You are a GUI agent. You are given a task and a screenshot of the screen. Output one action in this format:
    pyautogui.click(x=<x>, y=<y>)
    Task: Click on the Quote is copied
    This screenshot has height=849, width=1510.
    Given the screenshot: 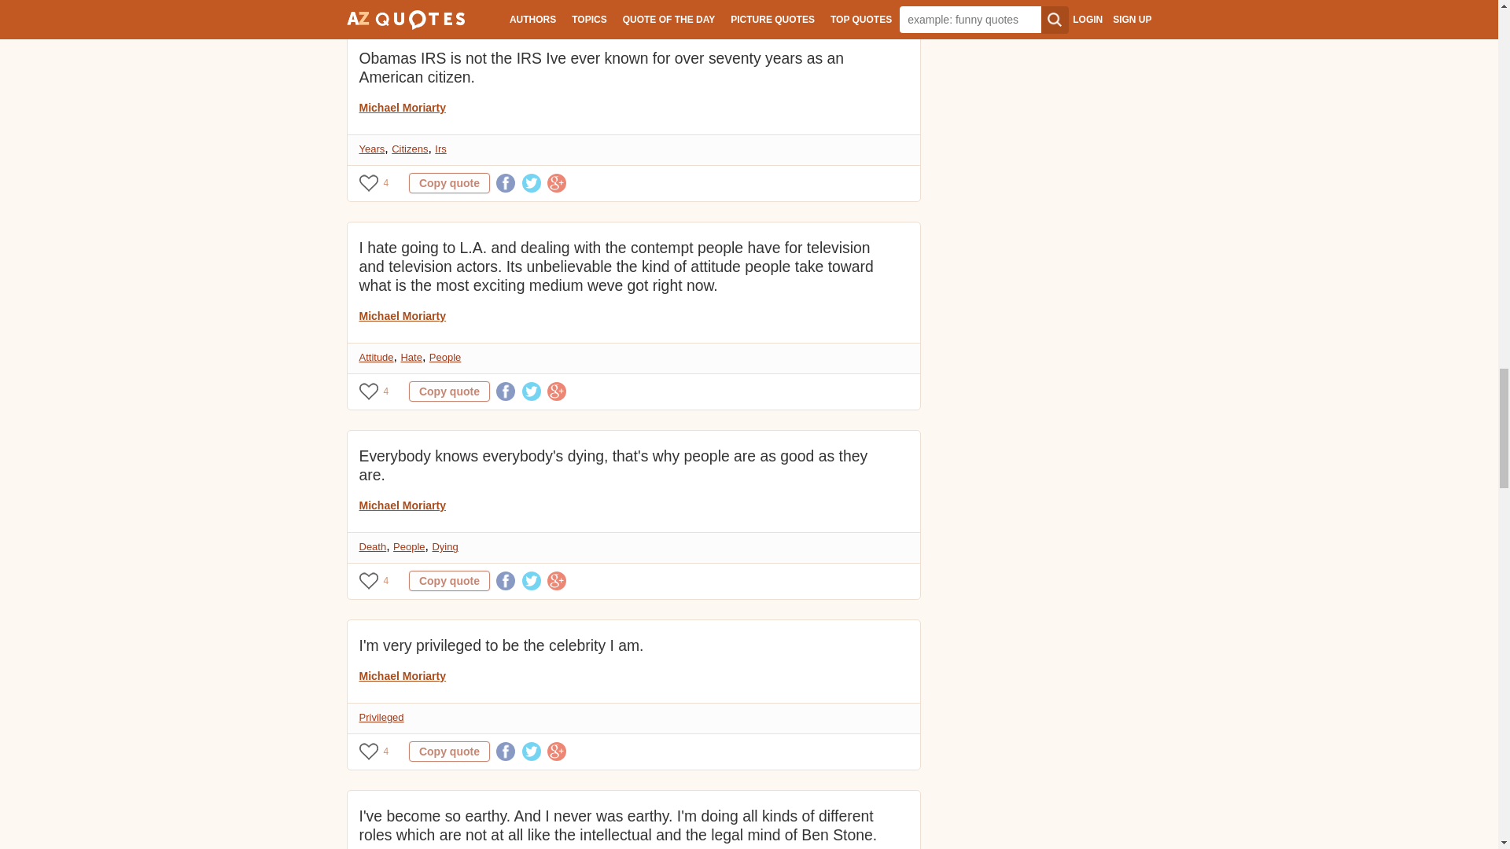 What is the action you would take?
    pyautogui.click(x=449, y=751)
    